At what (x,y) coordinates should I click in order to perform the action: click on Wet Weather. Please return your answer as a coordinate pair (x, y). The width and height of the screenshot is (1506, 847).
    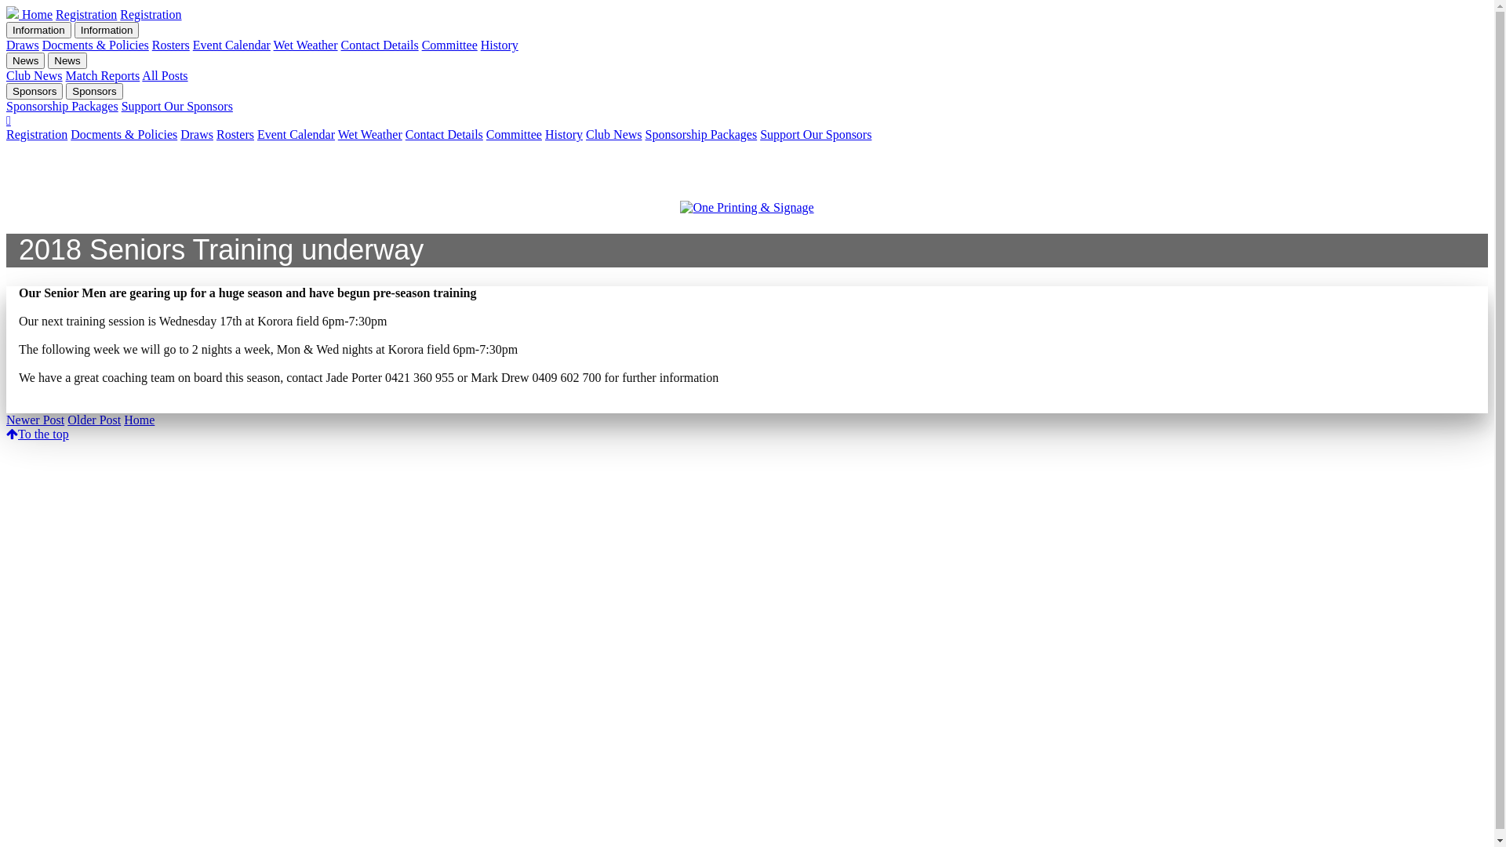
    Looking at the image, I should click on (370, 135).